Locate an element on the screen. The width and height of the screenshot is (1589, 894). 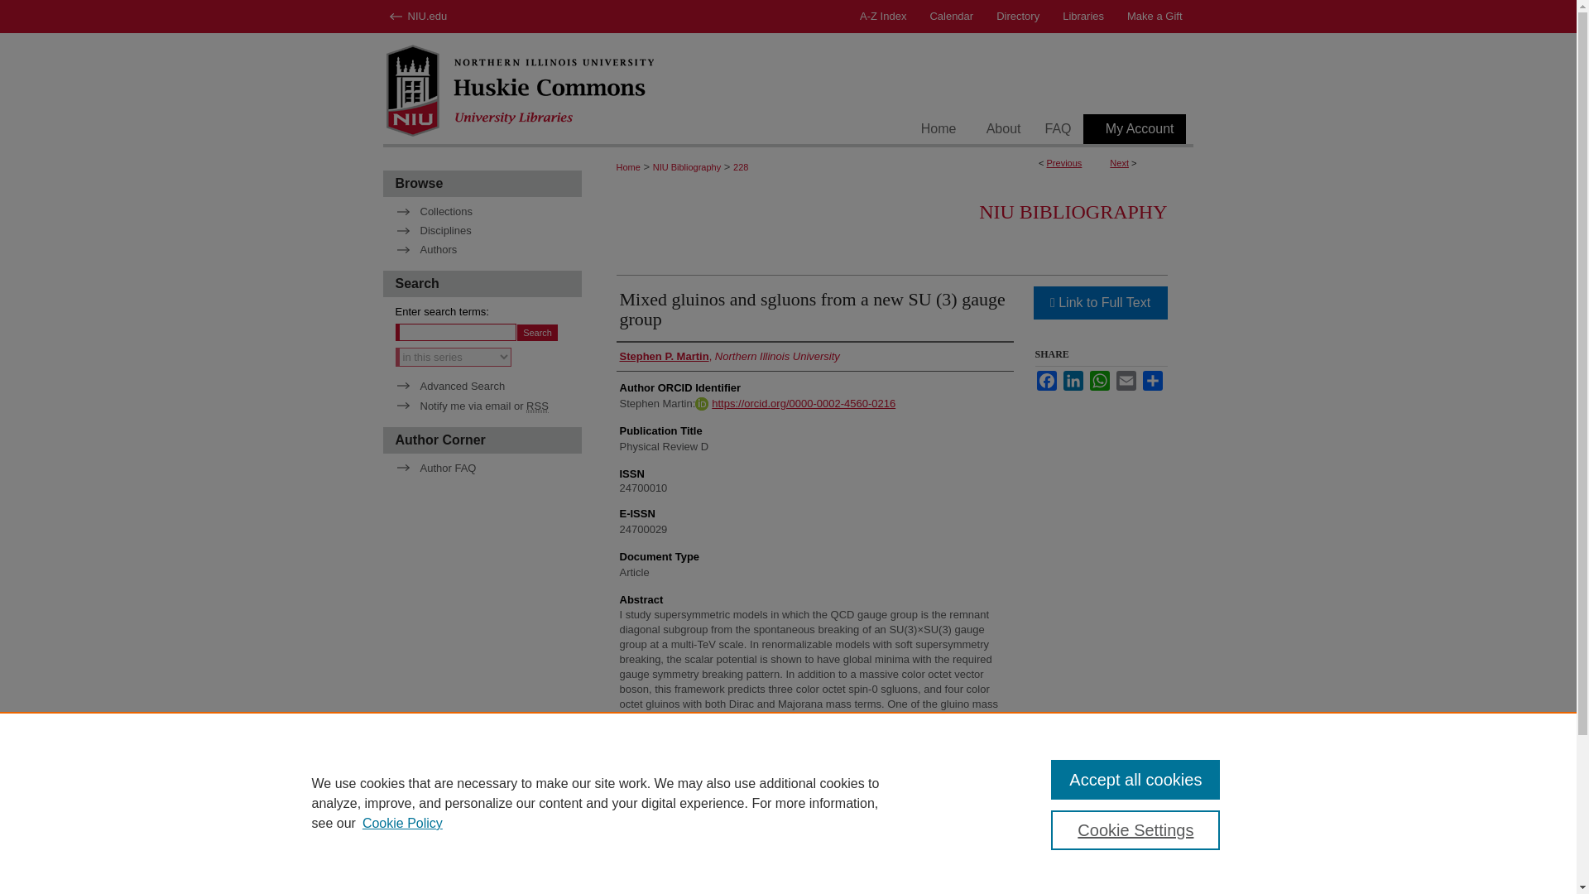
Home is located at coordinates (627, 167).